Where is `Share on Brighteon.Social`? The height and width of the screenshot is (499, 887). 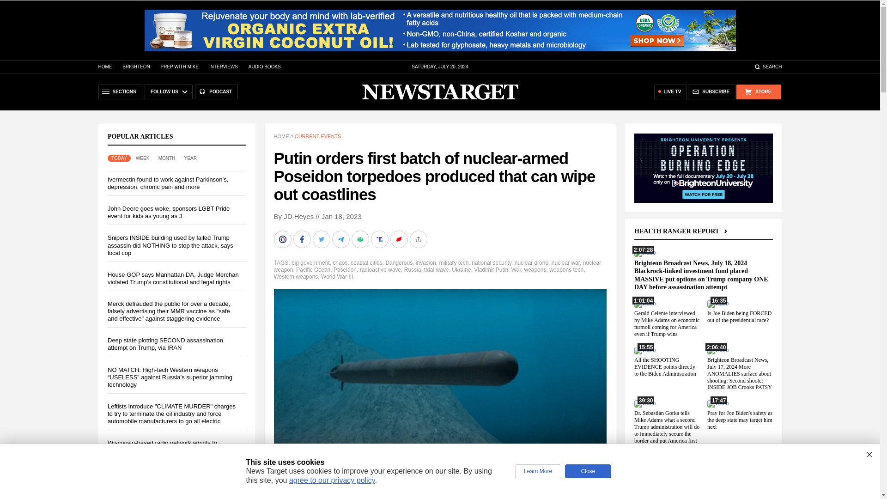
Share on Brighteon.Social is located at coordinates (283, 239).